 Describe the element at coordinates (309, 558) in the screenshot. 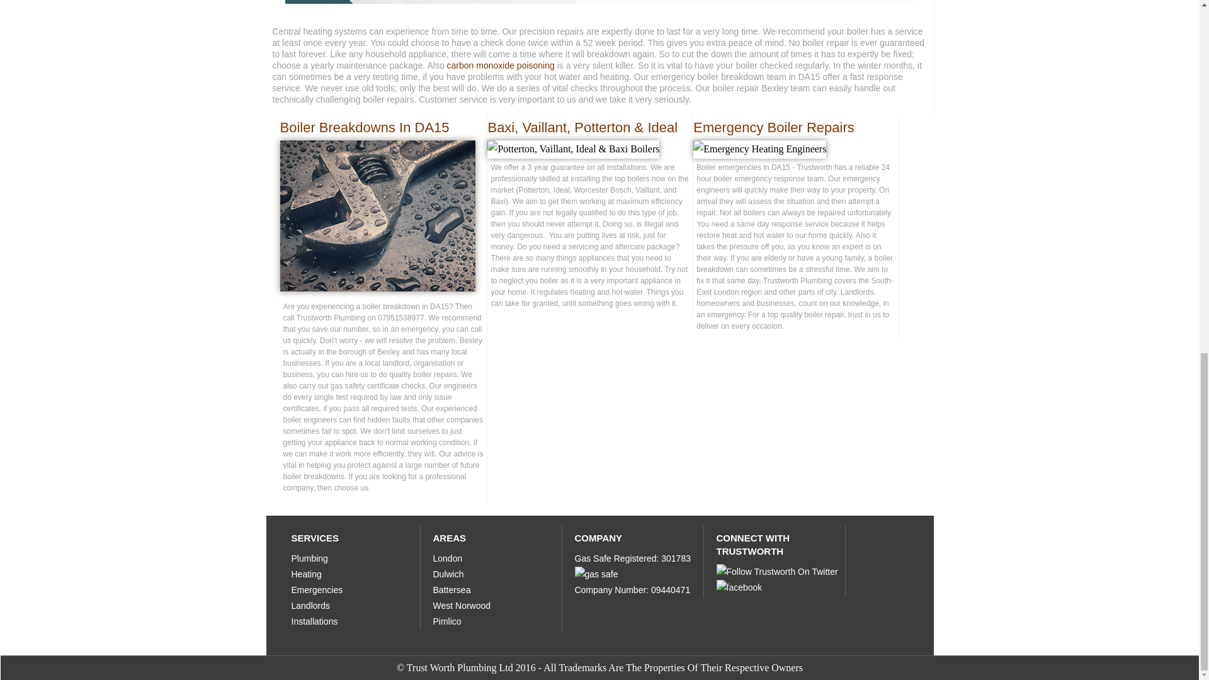

I see `Plumbing` at that location.